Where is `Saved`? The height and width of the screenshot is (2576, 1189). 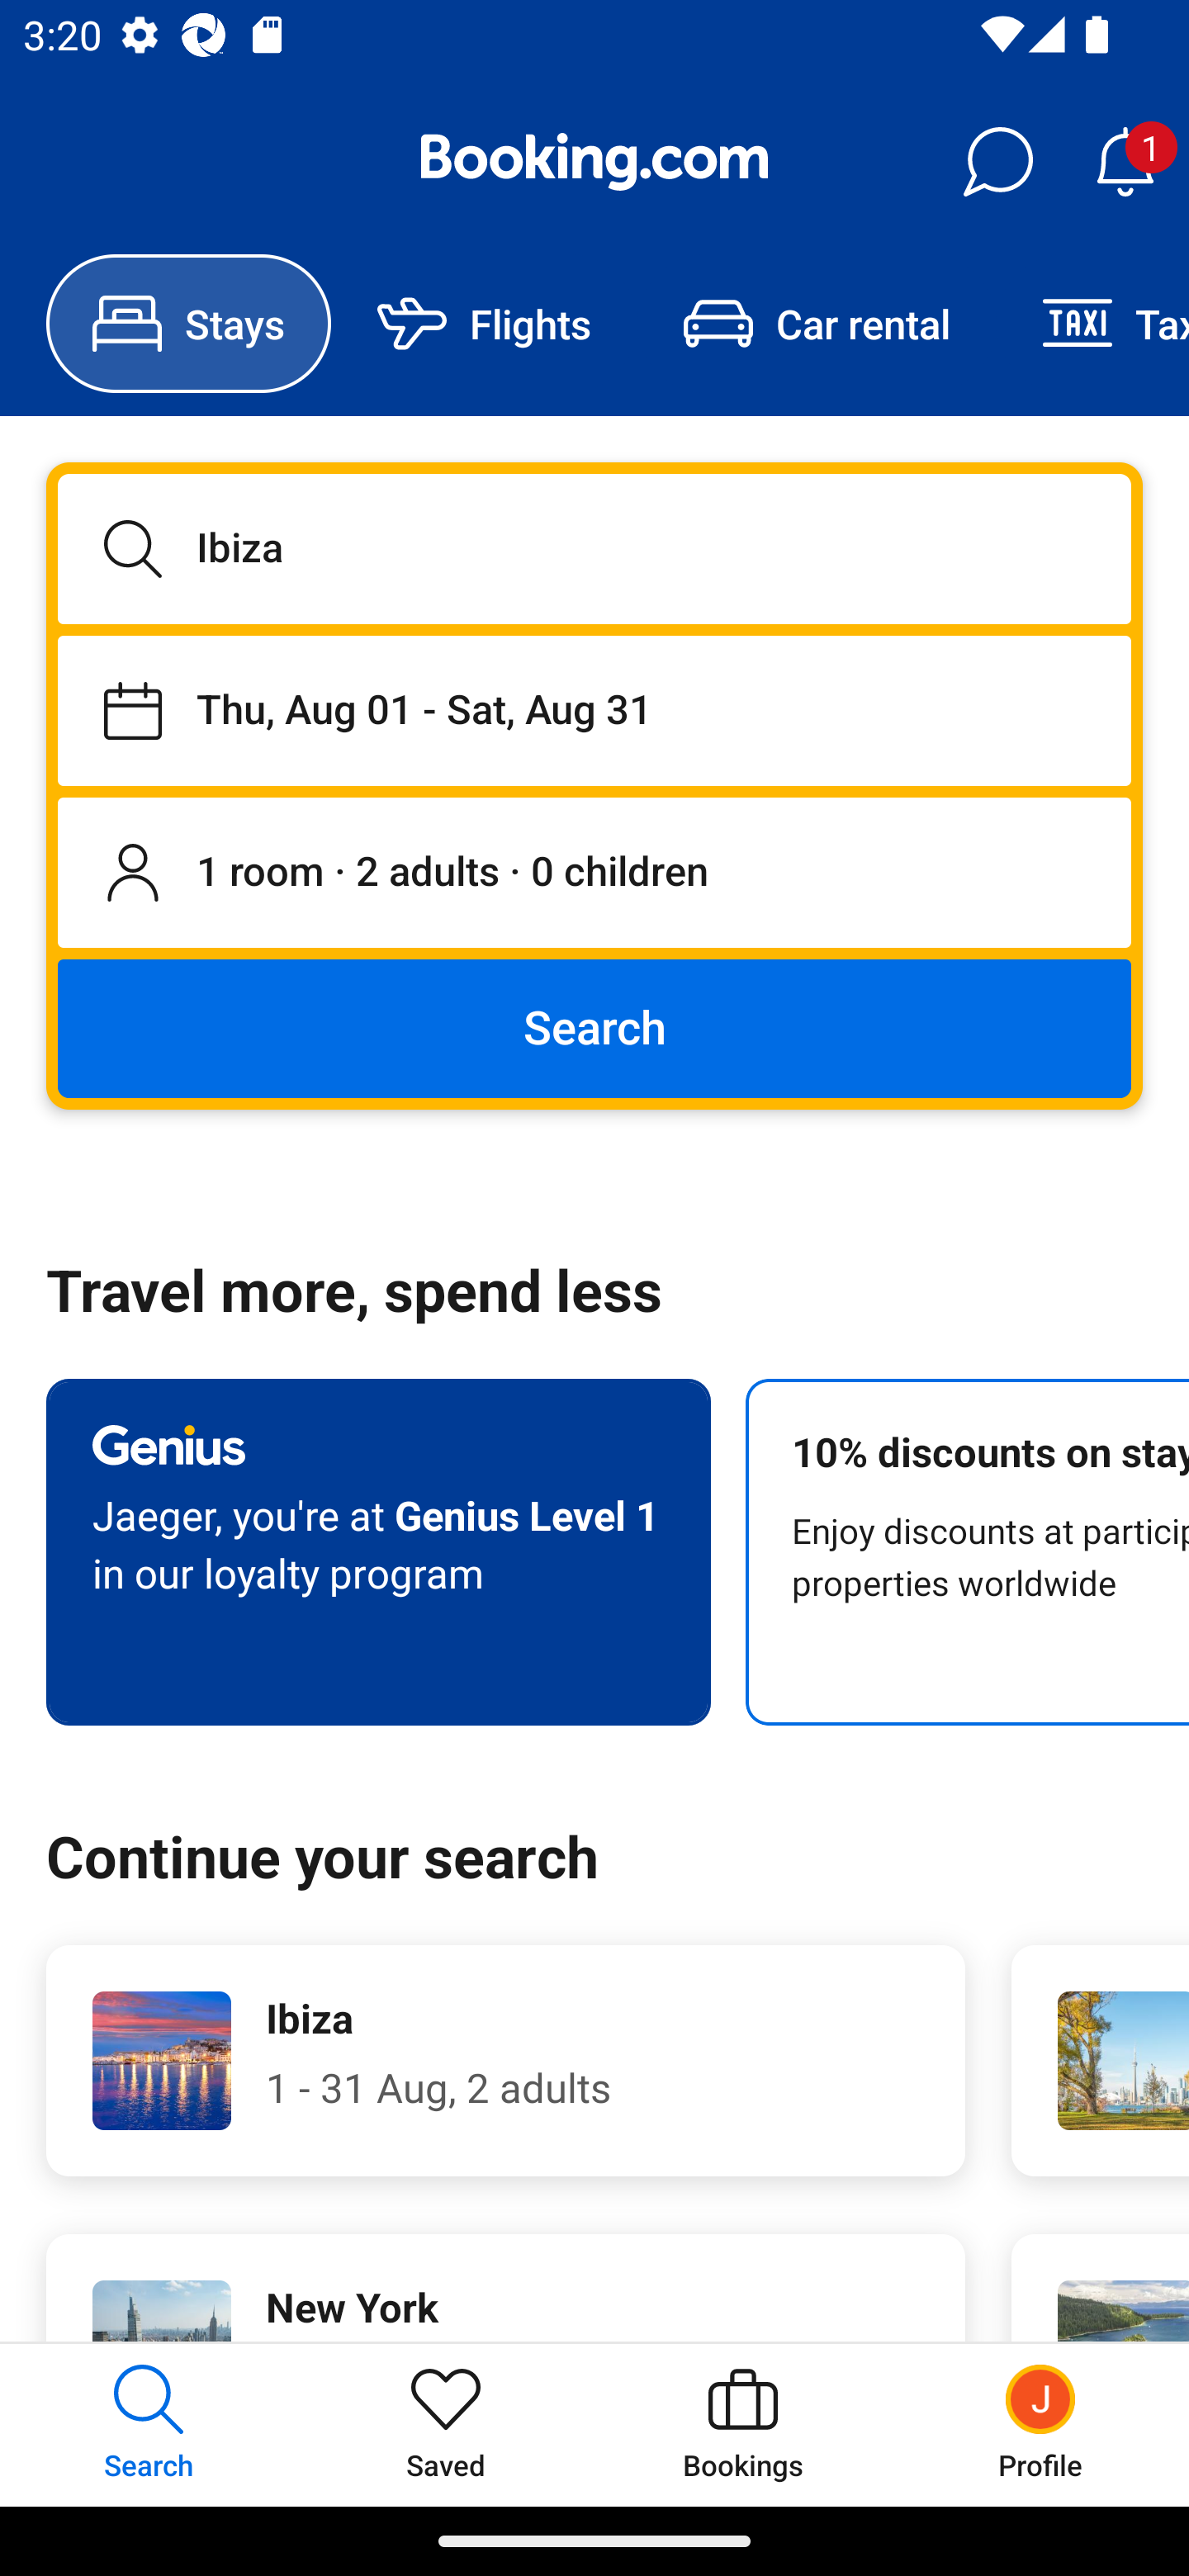 Saved is located at coordinates (446, 2424).